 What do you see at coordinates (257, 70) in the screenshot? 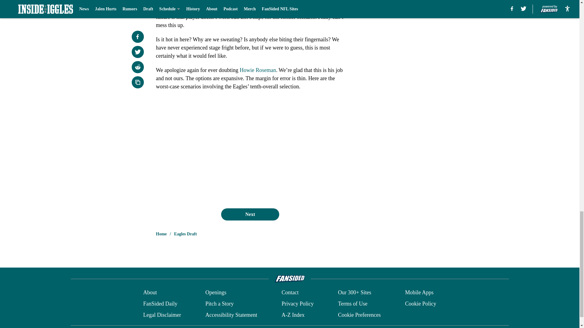
I see `Howie Roseman` at bounding box center [257, 70].